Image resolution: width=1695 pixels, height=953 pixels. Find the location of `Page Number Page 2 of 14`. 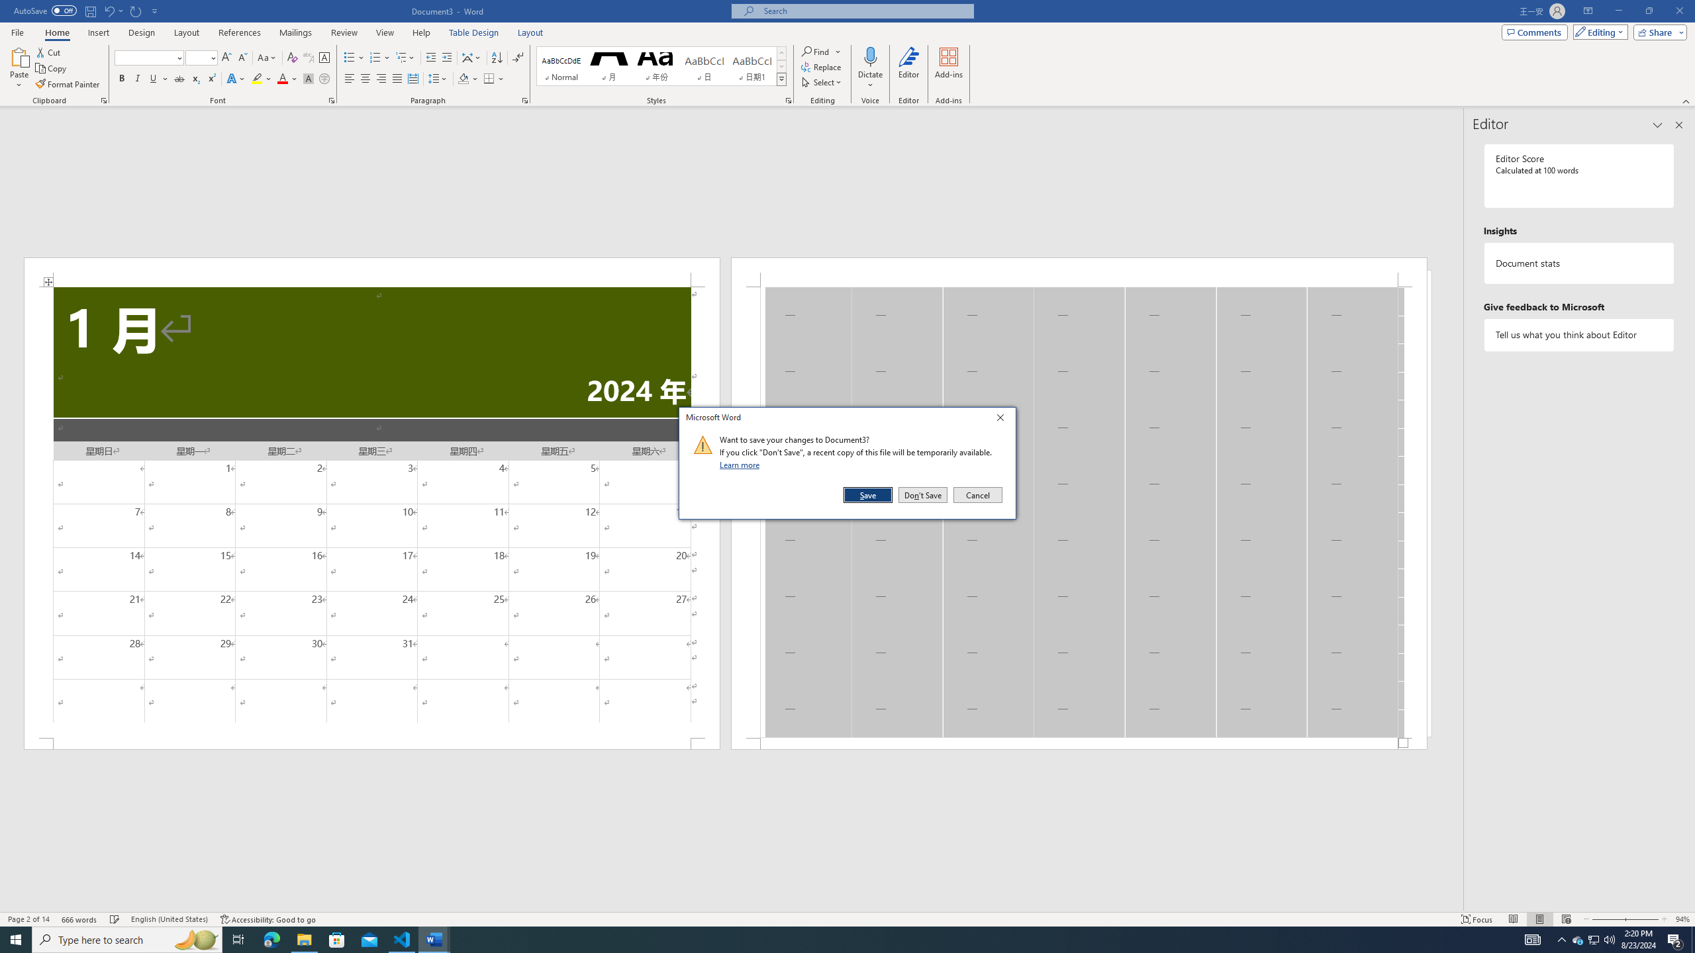

Page Number Page 2 of 14 is located at coordinates (28, 919).